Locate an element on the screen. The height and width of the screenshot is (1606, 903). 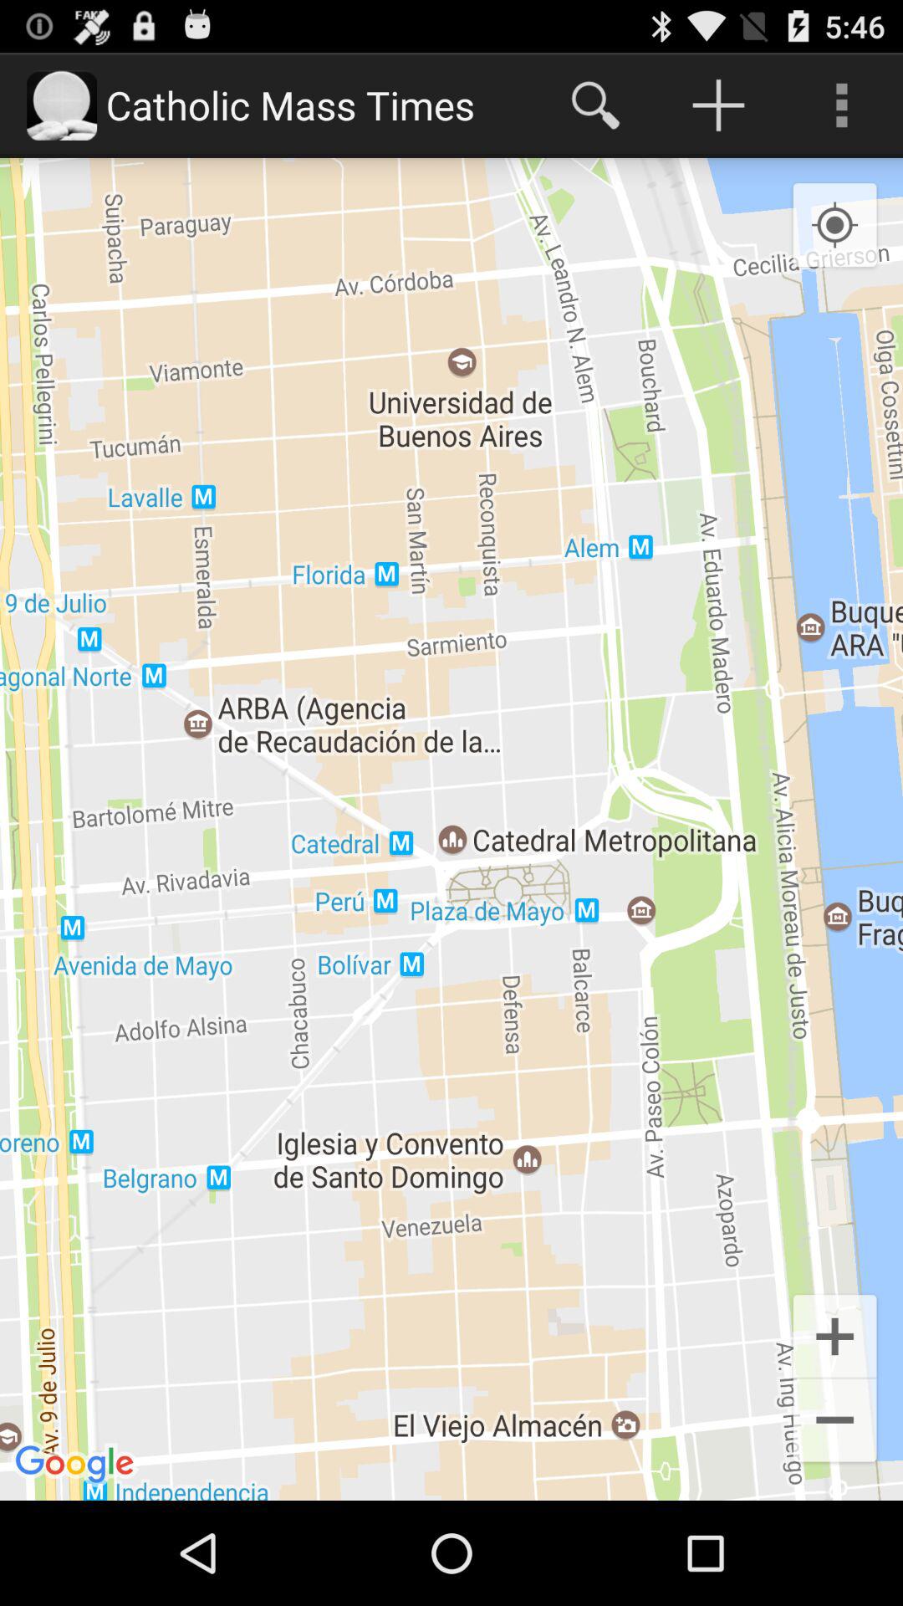
tap the item at the top is located at coordinates (595, 105).